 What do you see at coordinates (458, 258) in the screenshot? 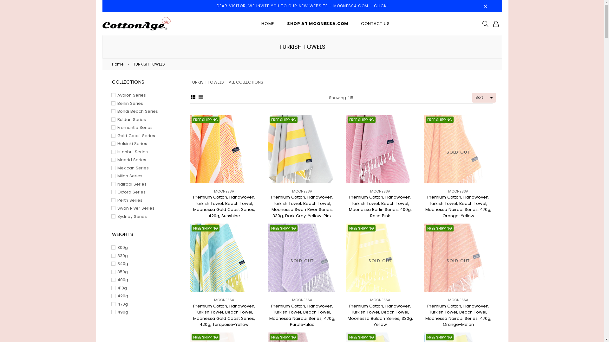
I see `FREE SHIPPING
SOLD OUT` at bounding box center [458, 258].